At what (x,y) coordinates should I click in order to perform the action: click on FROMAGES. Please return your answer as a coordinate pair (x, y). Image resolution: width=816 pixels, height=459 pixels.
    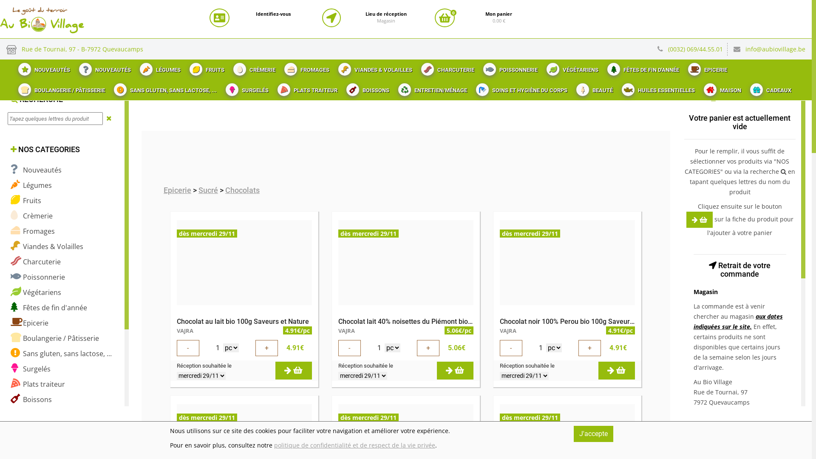
    Looking at the image, I should click on (306, 68).